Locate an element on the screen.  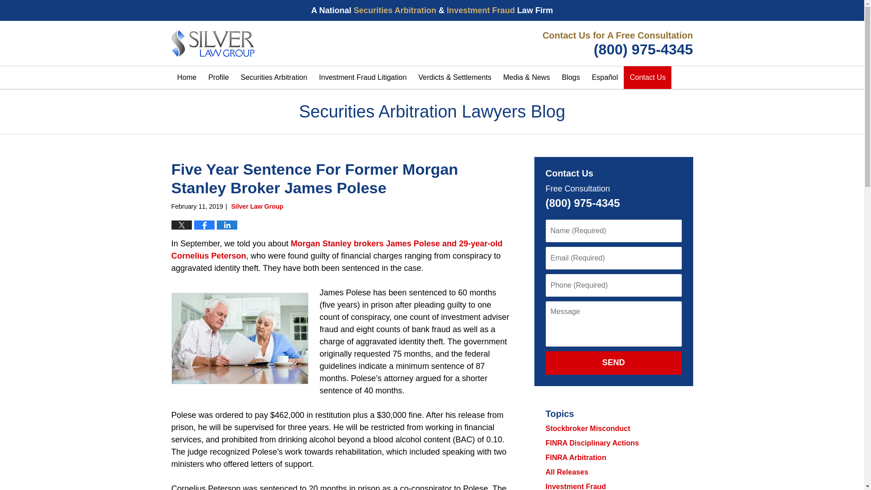
Securities Arbitration is located at coordinates (274, 77).